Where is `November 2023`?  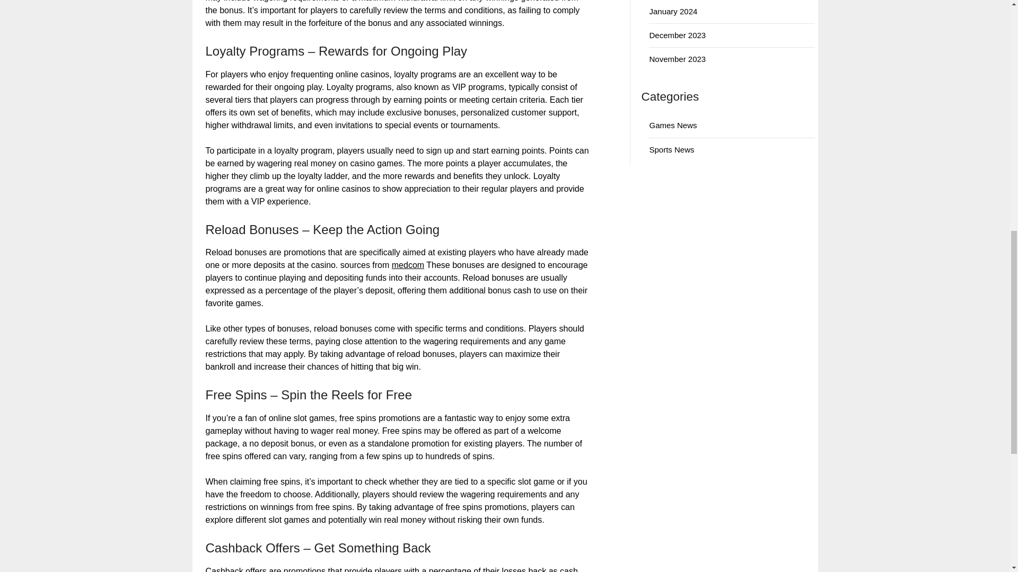
November 2023 is located at coordinates (677, 58).